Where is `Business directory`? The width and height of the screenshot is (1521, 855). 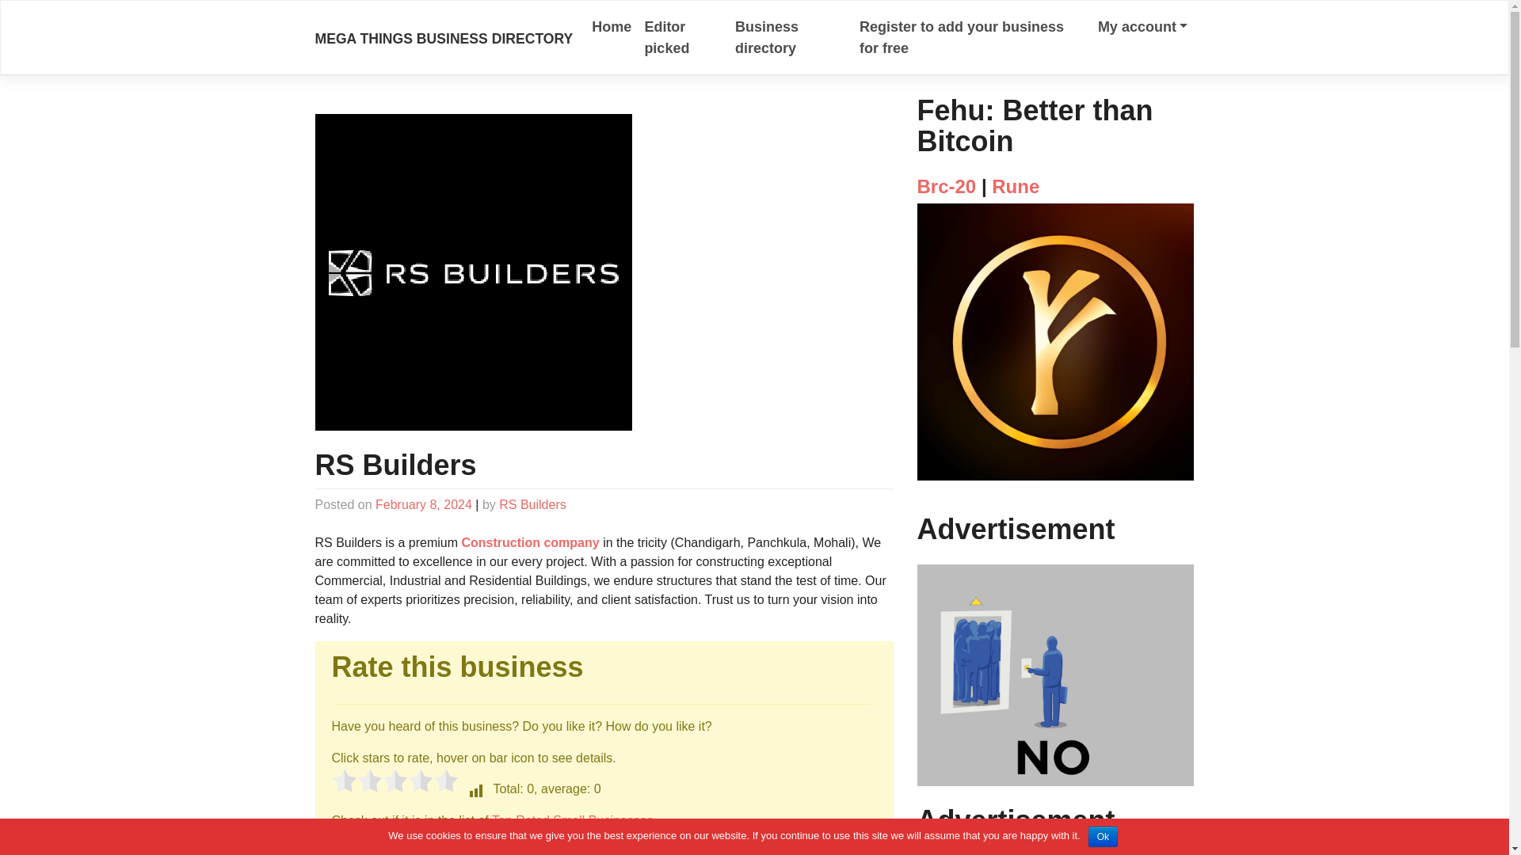
Business directory is located at coordinates (791, 38).